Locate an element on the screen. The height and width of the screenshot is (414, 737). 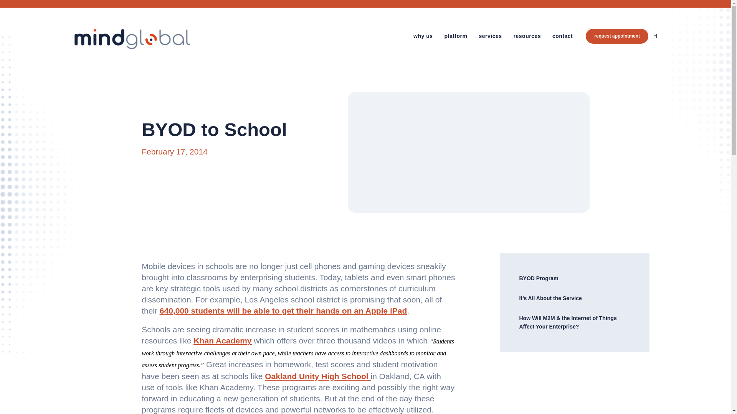
Khan Academy is located at coordinates (223, 340).